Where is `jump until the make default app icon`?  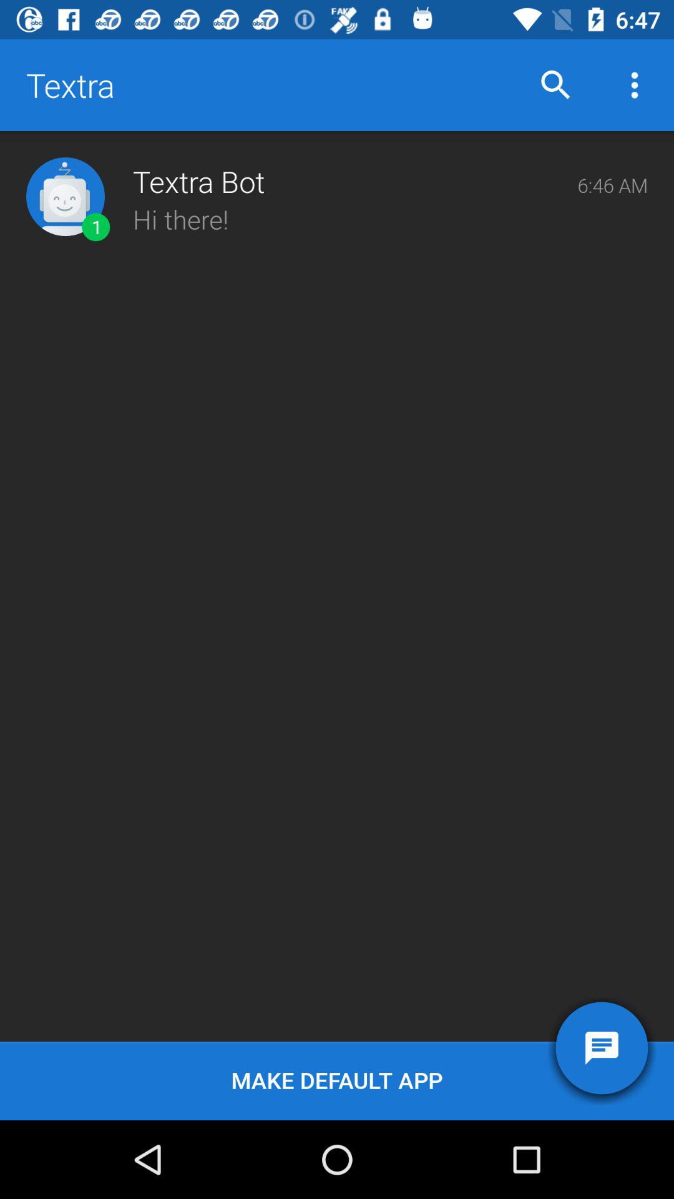
jump until the make default app icon is located at coordinates (337, 1080).